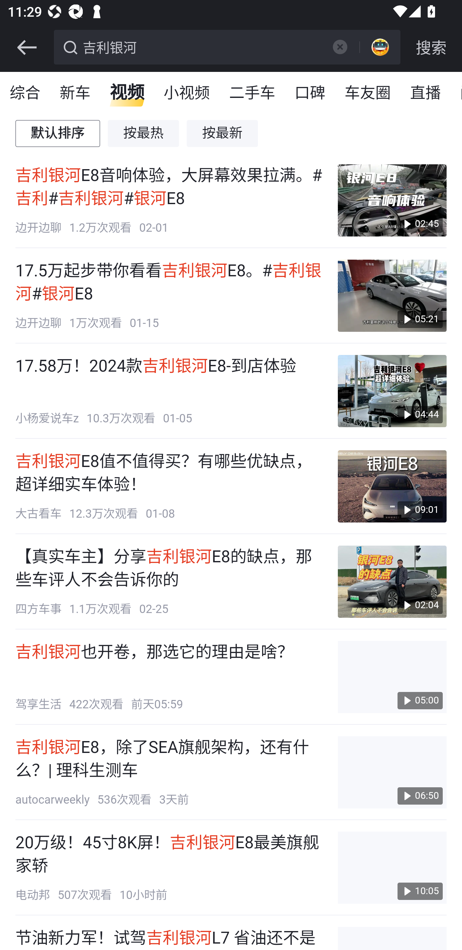 The image size is (462, 950). What do you see at coordinates (171, 487) in the screenshot?
I see `吉利银河 E8值不值得买？有哪些优缺点，超详细实车体验！ 大古看车 12.3万次观看 01-08` at bounding box center [171, 487].